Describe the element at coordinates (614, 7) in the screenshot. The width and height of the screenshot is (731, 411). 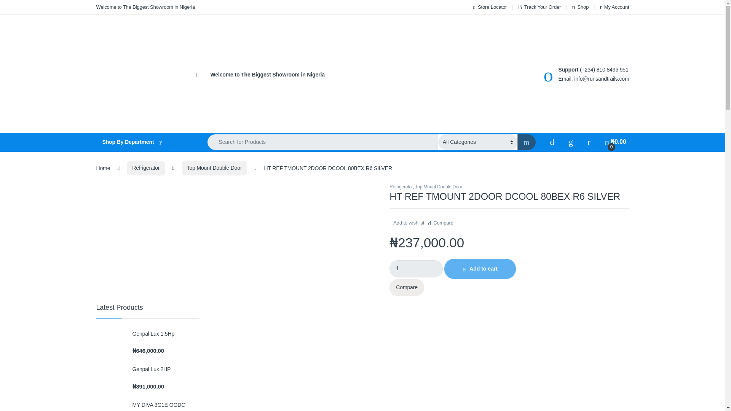
I see `My Account` at that location.